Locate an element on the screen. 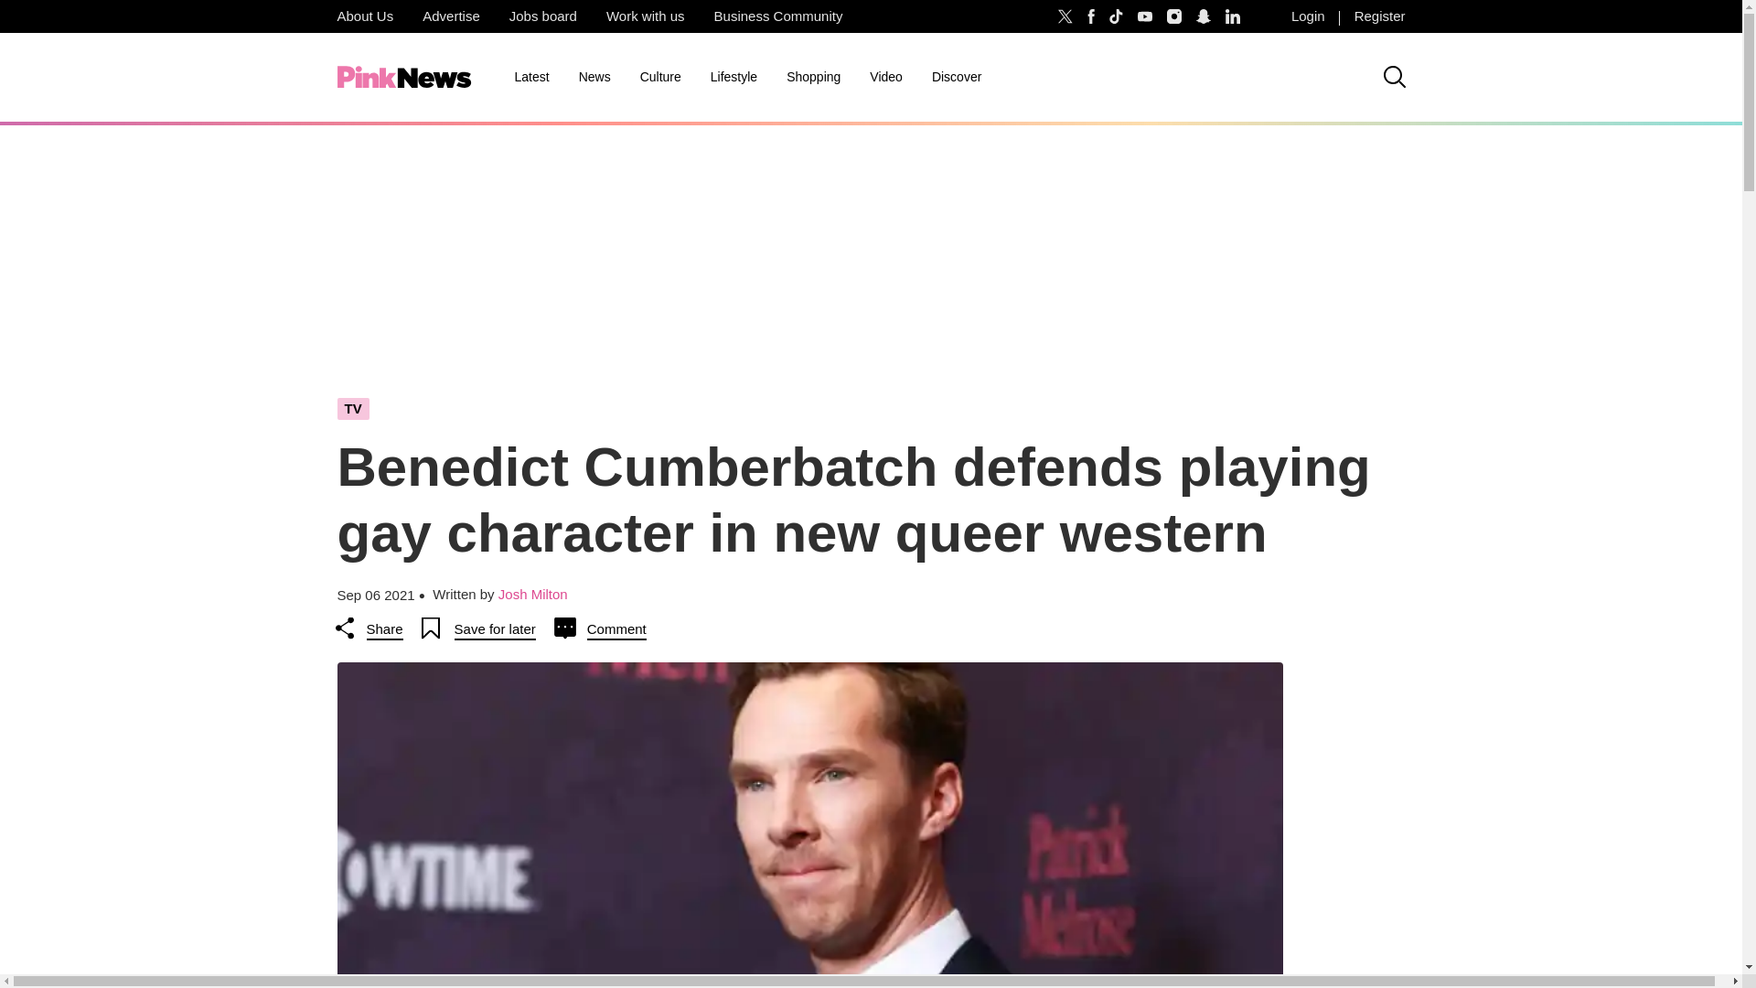 This screenshot has width=1756, height=988. Jobs board is located at coordinates (543, 16).